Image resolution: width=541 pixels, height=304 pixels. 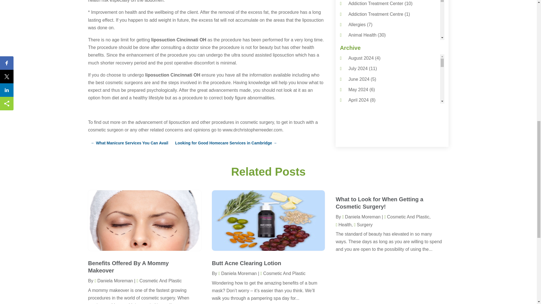 I want to click on Baby Food, so click(x=359, y=87).